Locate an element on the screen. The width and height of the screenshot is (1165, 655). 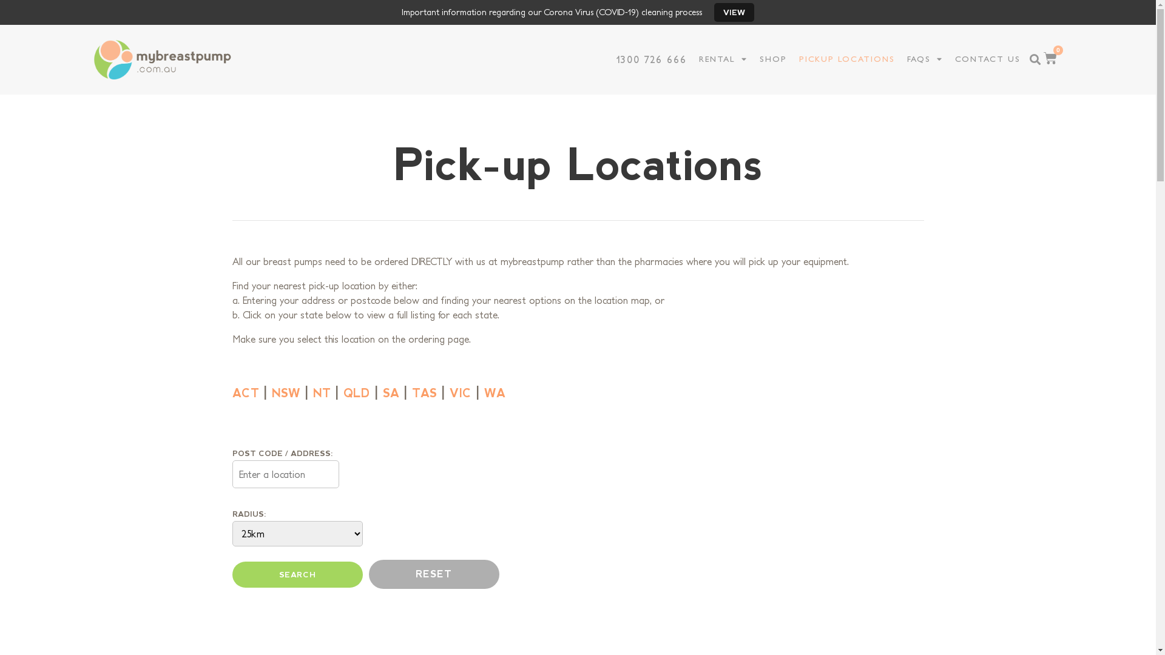
PICKUP LOCATIONS is located at coordinates (847, 59).